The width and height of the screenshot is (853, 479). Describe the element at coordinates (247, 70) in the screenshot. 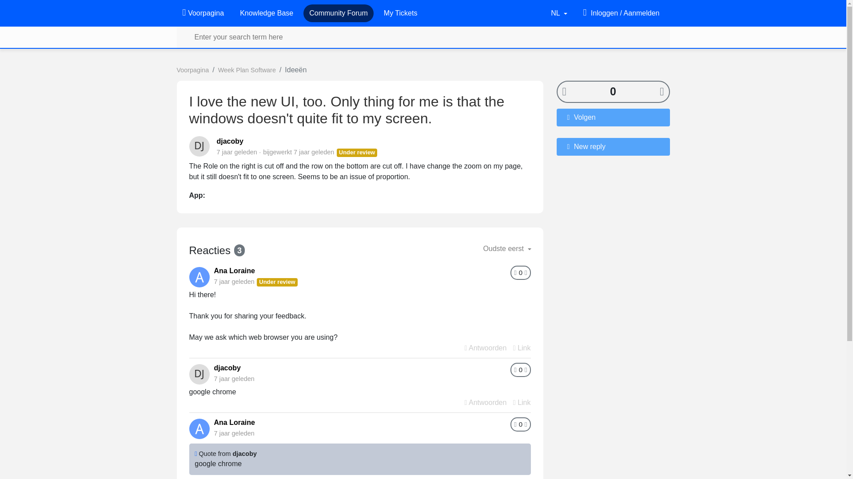

I see `Week Plan Software` at that location.